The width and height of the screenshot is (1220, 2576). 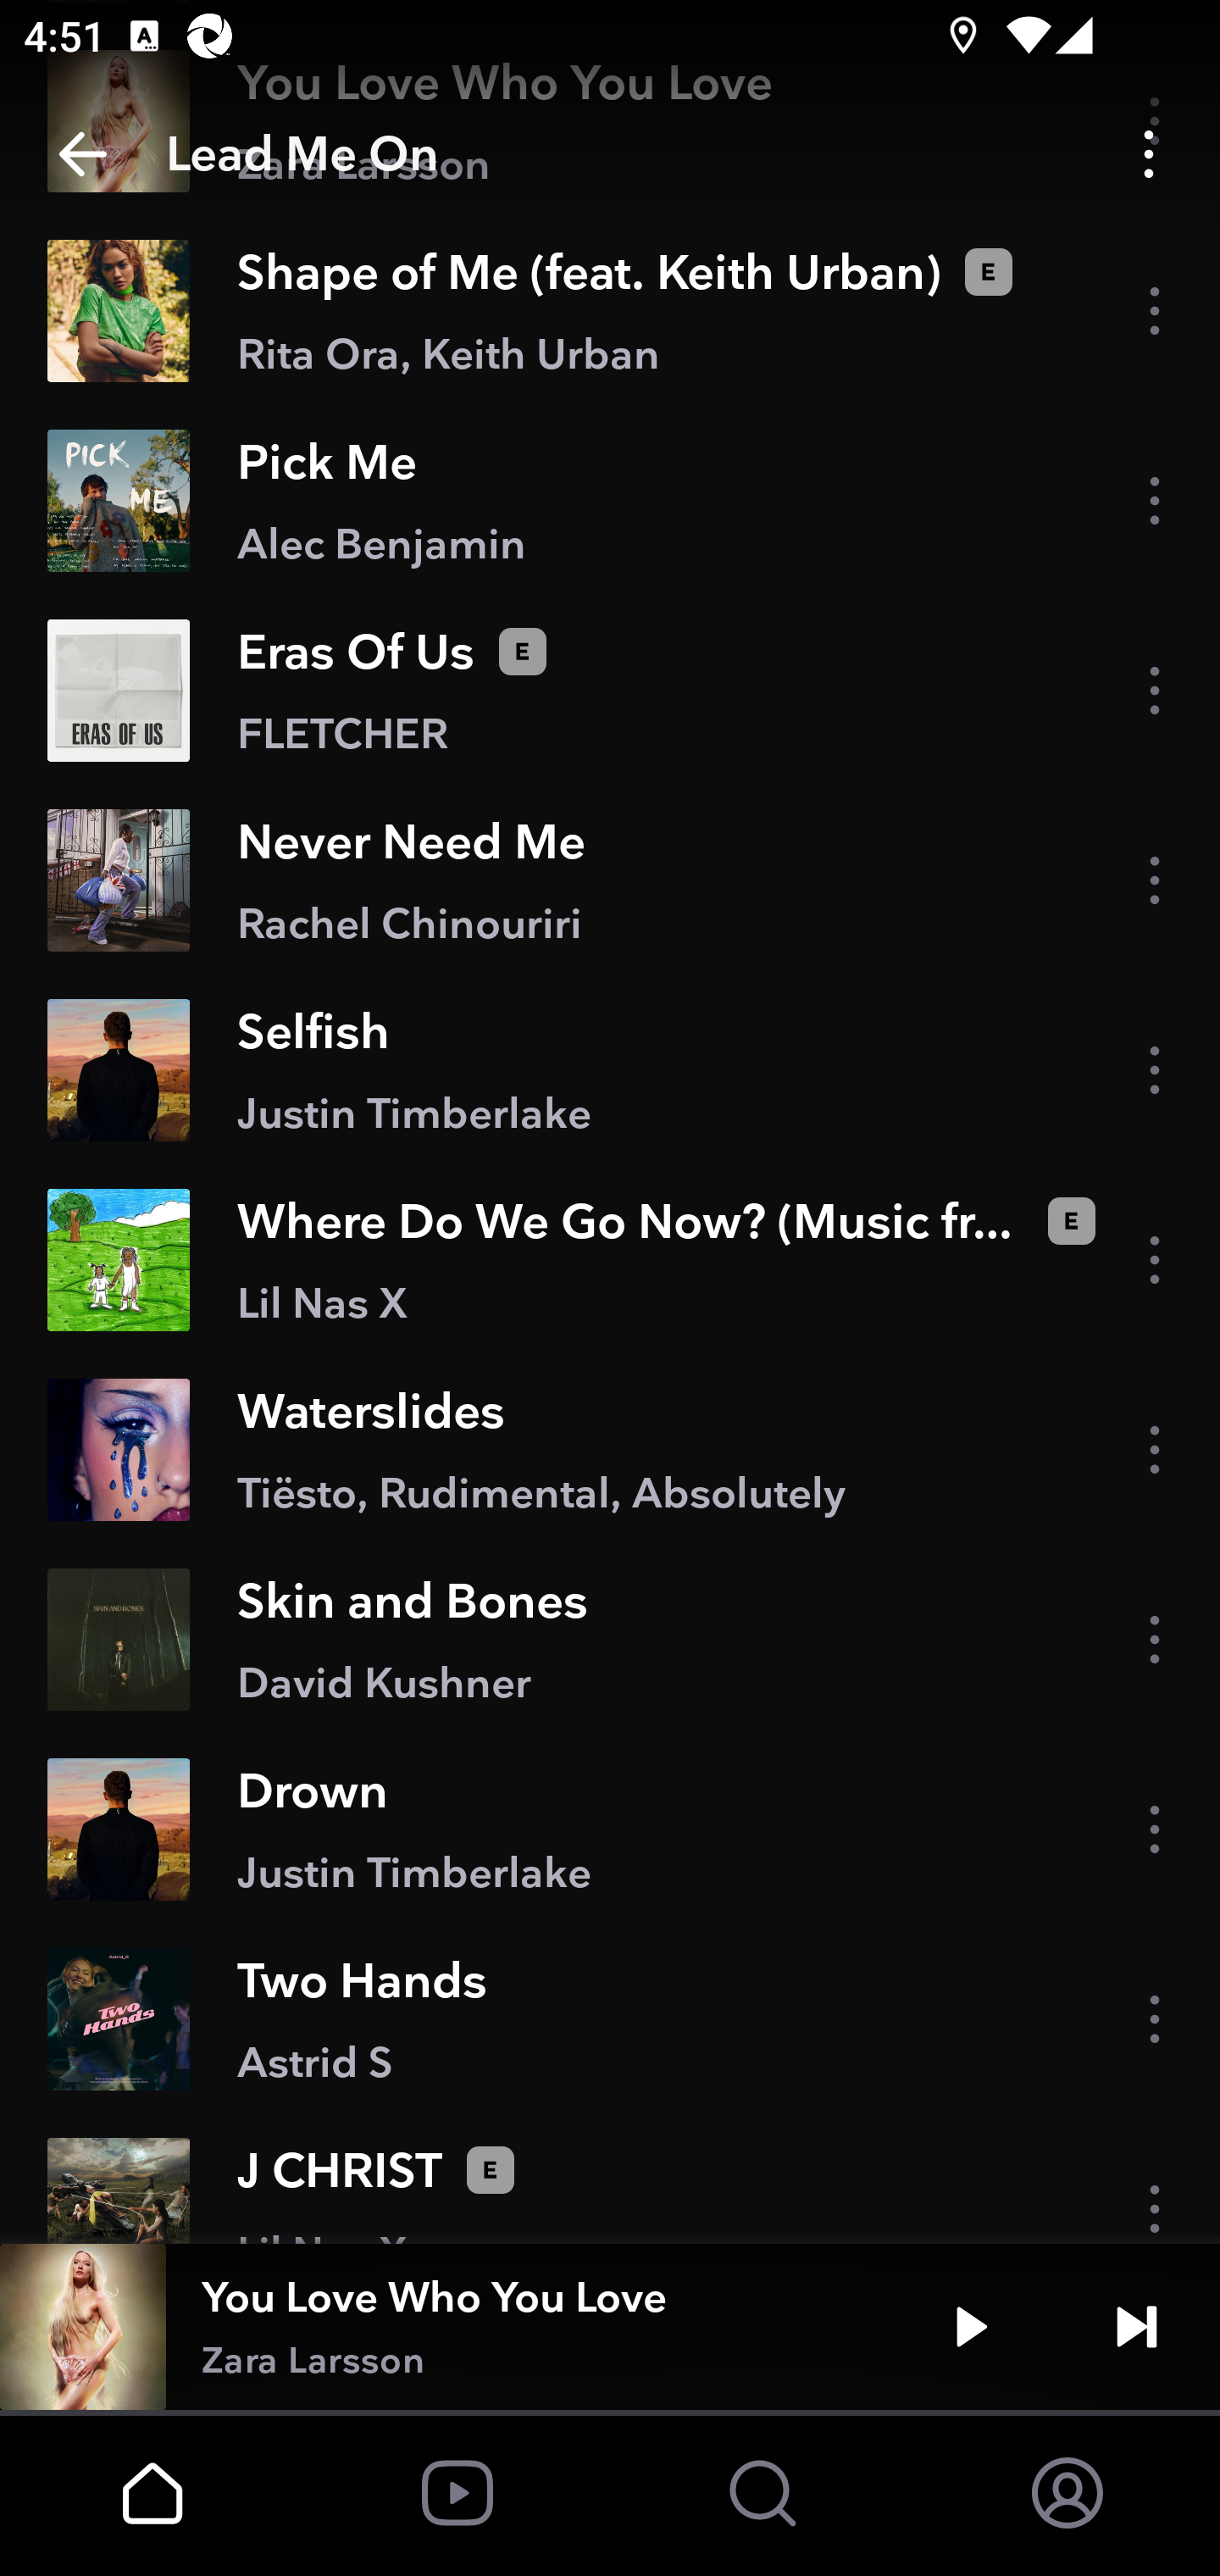 I want to click on Two Hands Astrid S, so click(x=610, y=2018).